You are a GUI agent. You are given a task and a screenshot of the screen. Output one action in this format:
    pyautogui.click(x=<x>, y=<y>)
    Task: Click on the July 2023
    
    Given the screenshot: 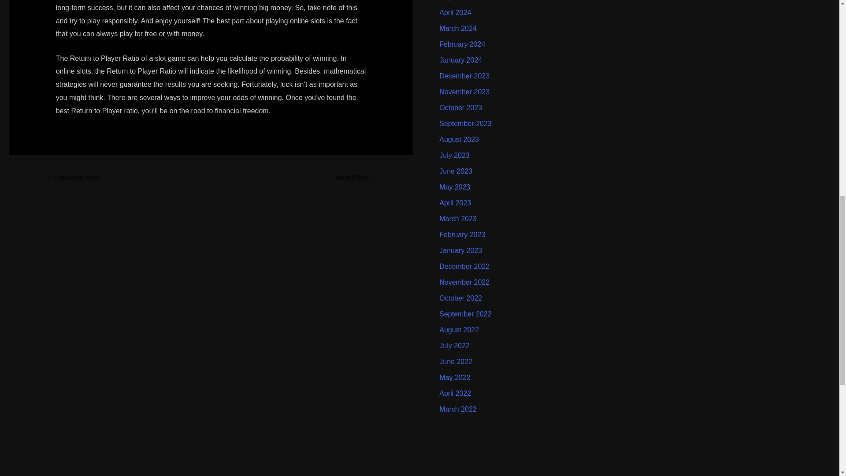 What is the action you would take?
    pyautogui.click(x=454, y=155)
    